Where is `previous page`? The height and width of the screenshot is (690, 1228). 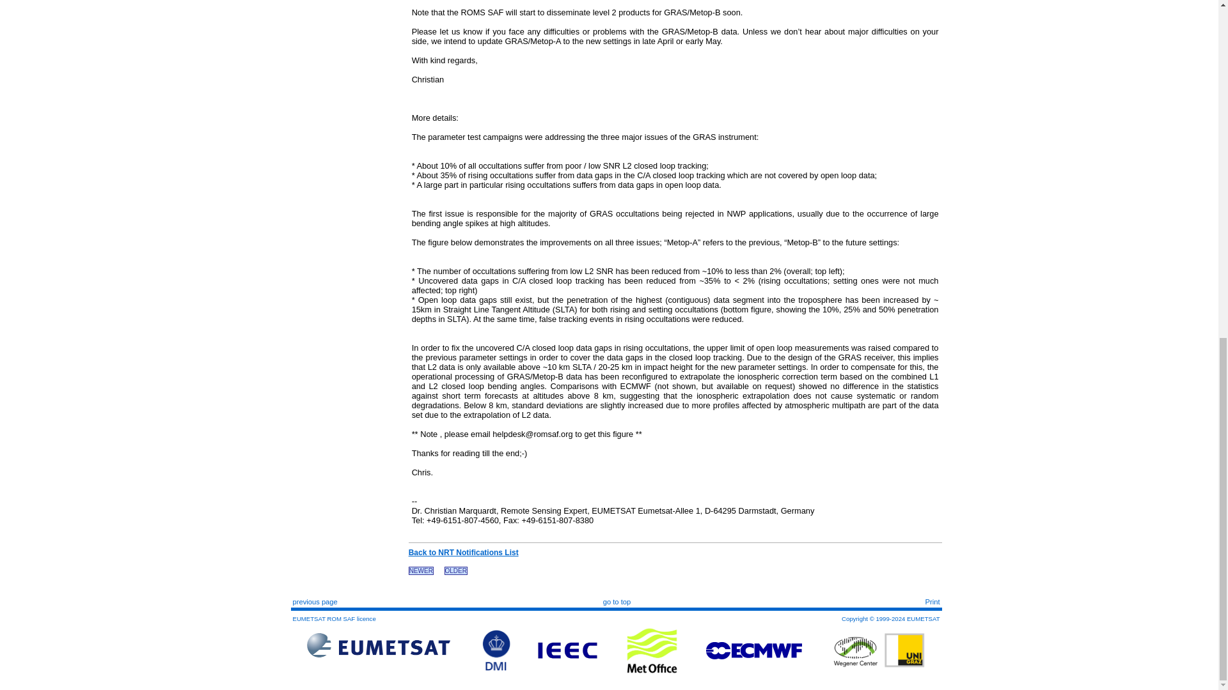
previous page is located at coordinates (315, 602).